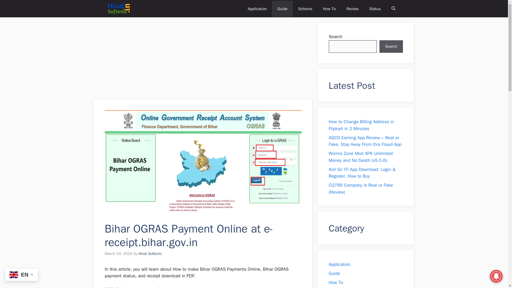 The image size is (512, 288). Describe the element at coordinates (361, 125) in the screenshot. I see `How to Change Billing Address in Flipkart in 2 Minutes` at that location.